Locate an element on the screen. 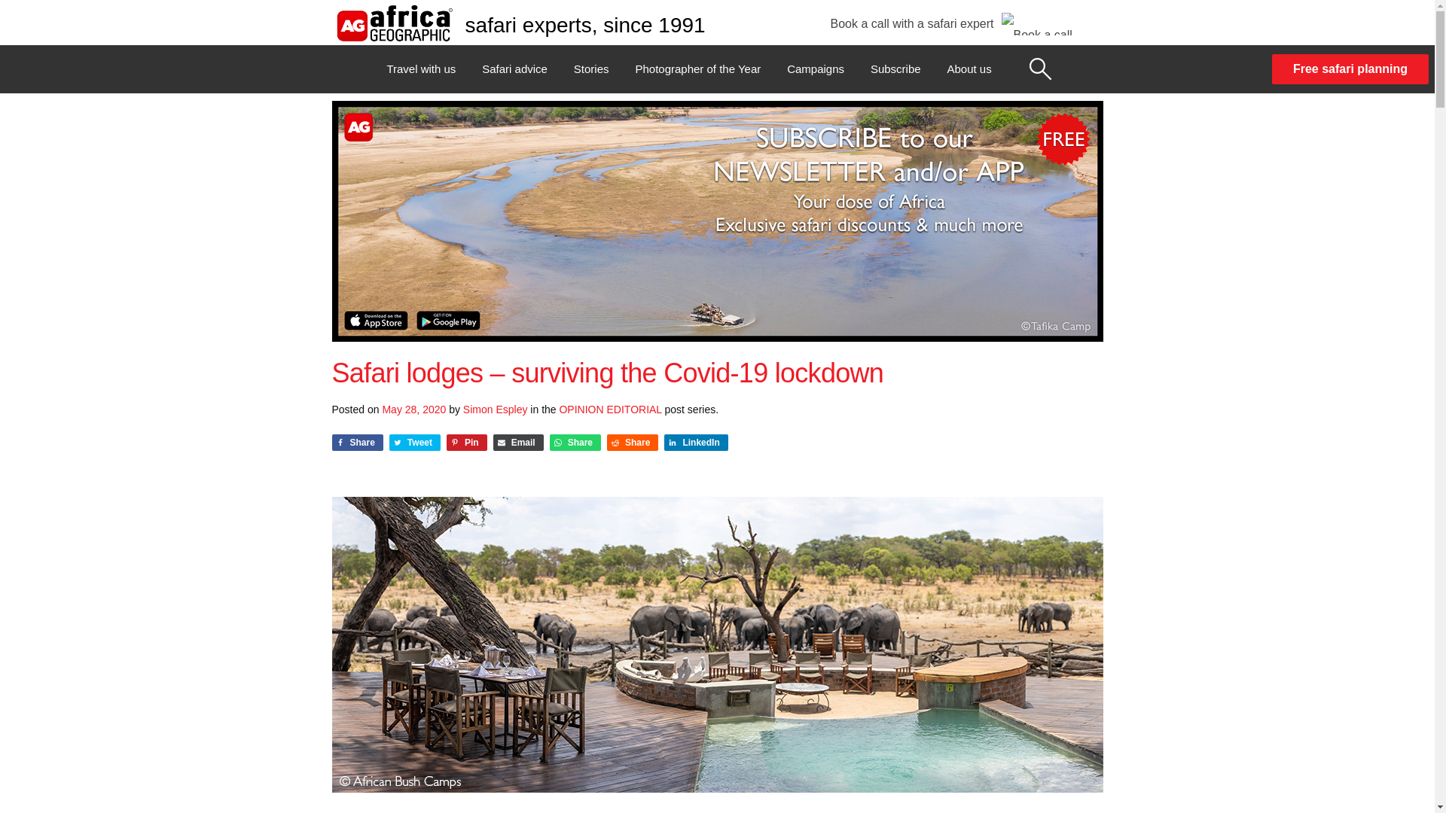 The image size is (1446, 813). Photographer of the Year is located at coordinates (697, 69).